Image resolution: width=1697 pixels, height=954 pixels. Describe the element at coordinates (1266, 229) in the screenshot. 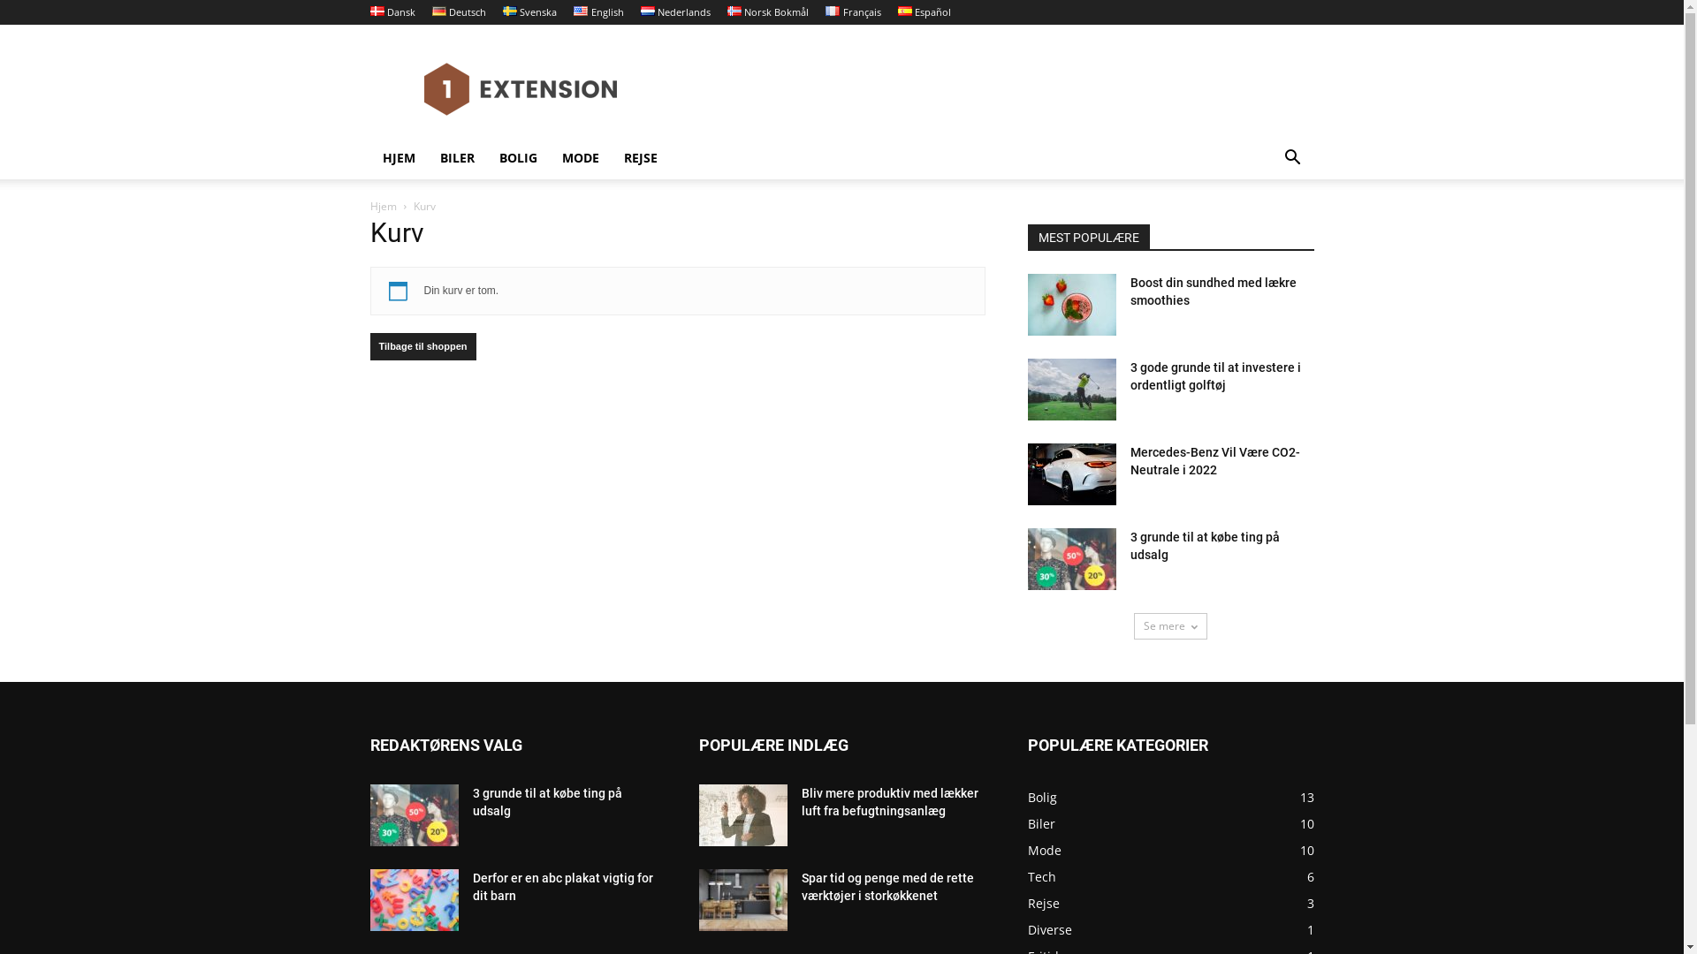

I see `Search` at that location.